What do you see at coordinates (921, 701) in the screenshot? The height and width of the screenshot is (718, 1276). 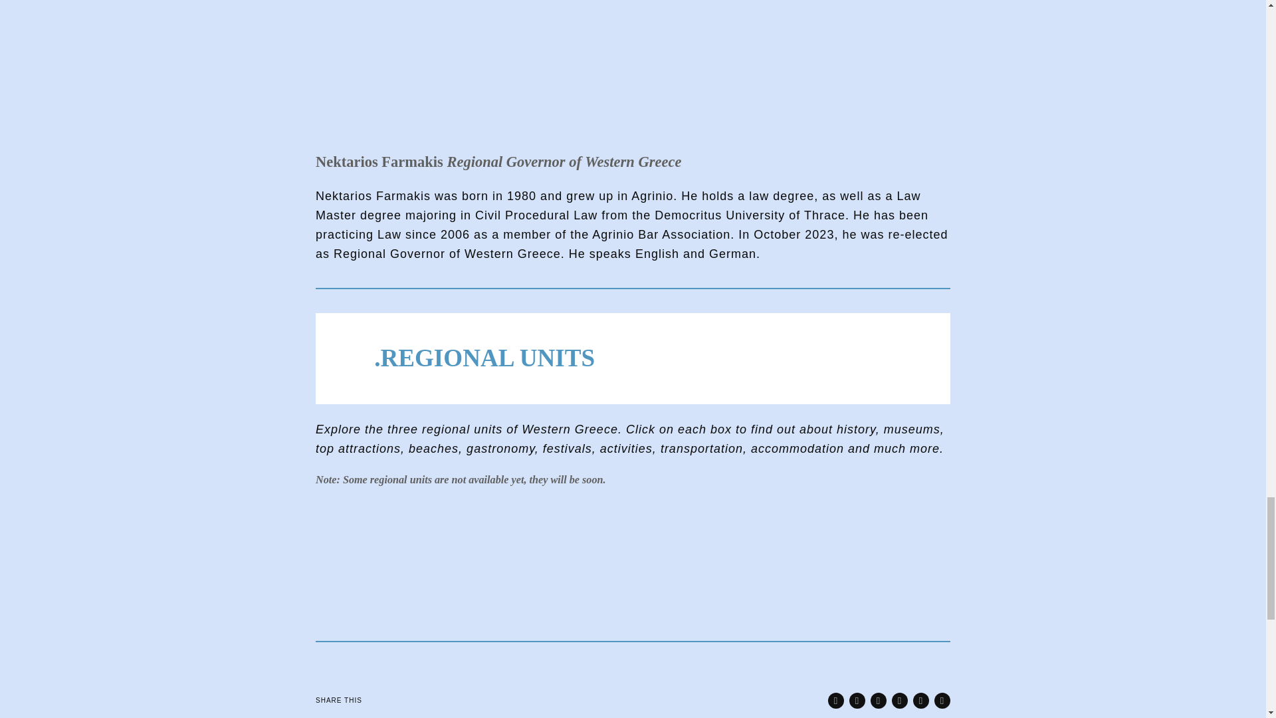 I see `Whatsapp` at bounding box center [921, 701].